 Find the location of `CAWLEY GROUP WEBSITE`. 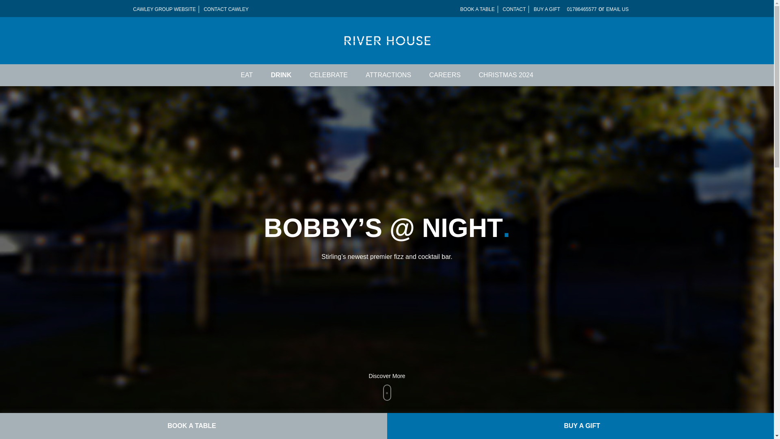

CAWLEY GROUP WEBSITE is located at coordinates (164, 9).